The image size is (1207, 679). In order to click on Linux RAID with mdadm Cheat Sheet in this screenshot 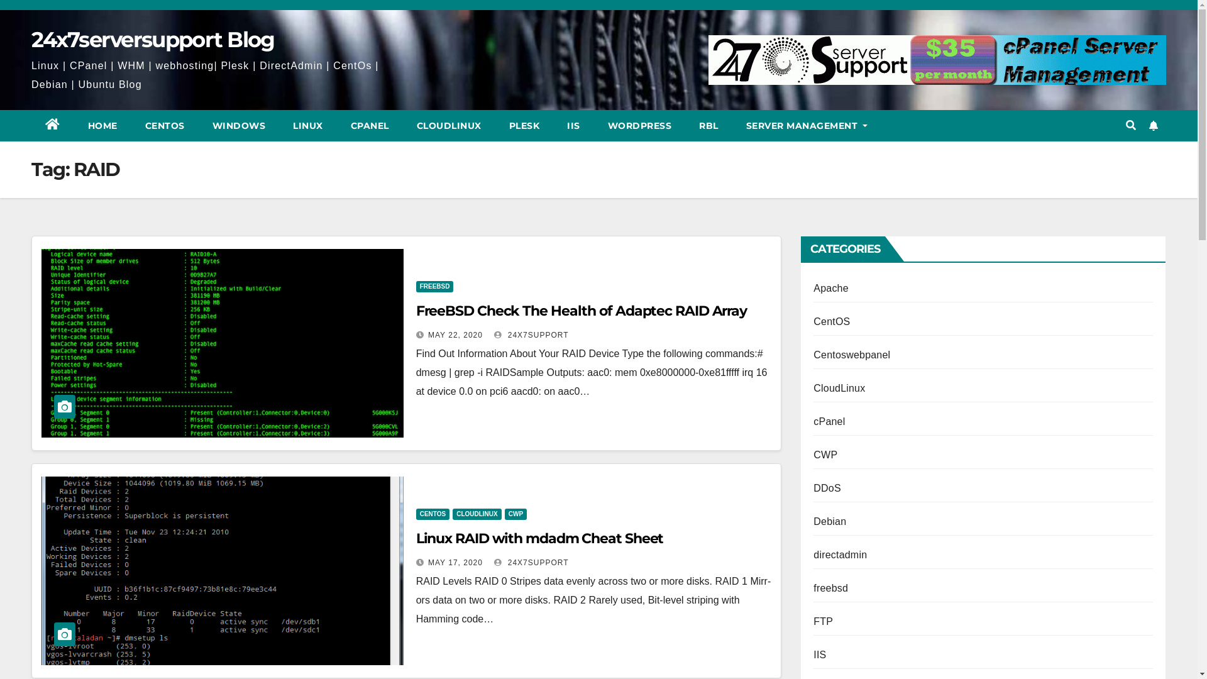, I will do `click(540, 538)`.